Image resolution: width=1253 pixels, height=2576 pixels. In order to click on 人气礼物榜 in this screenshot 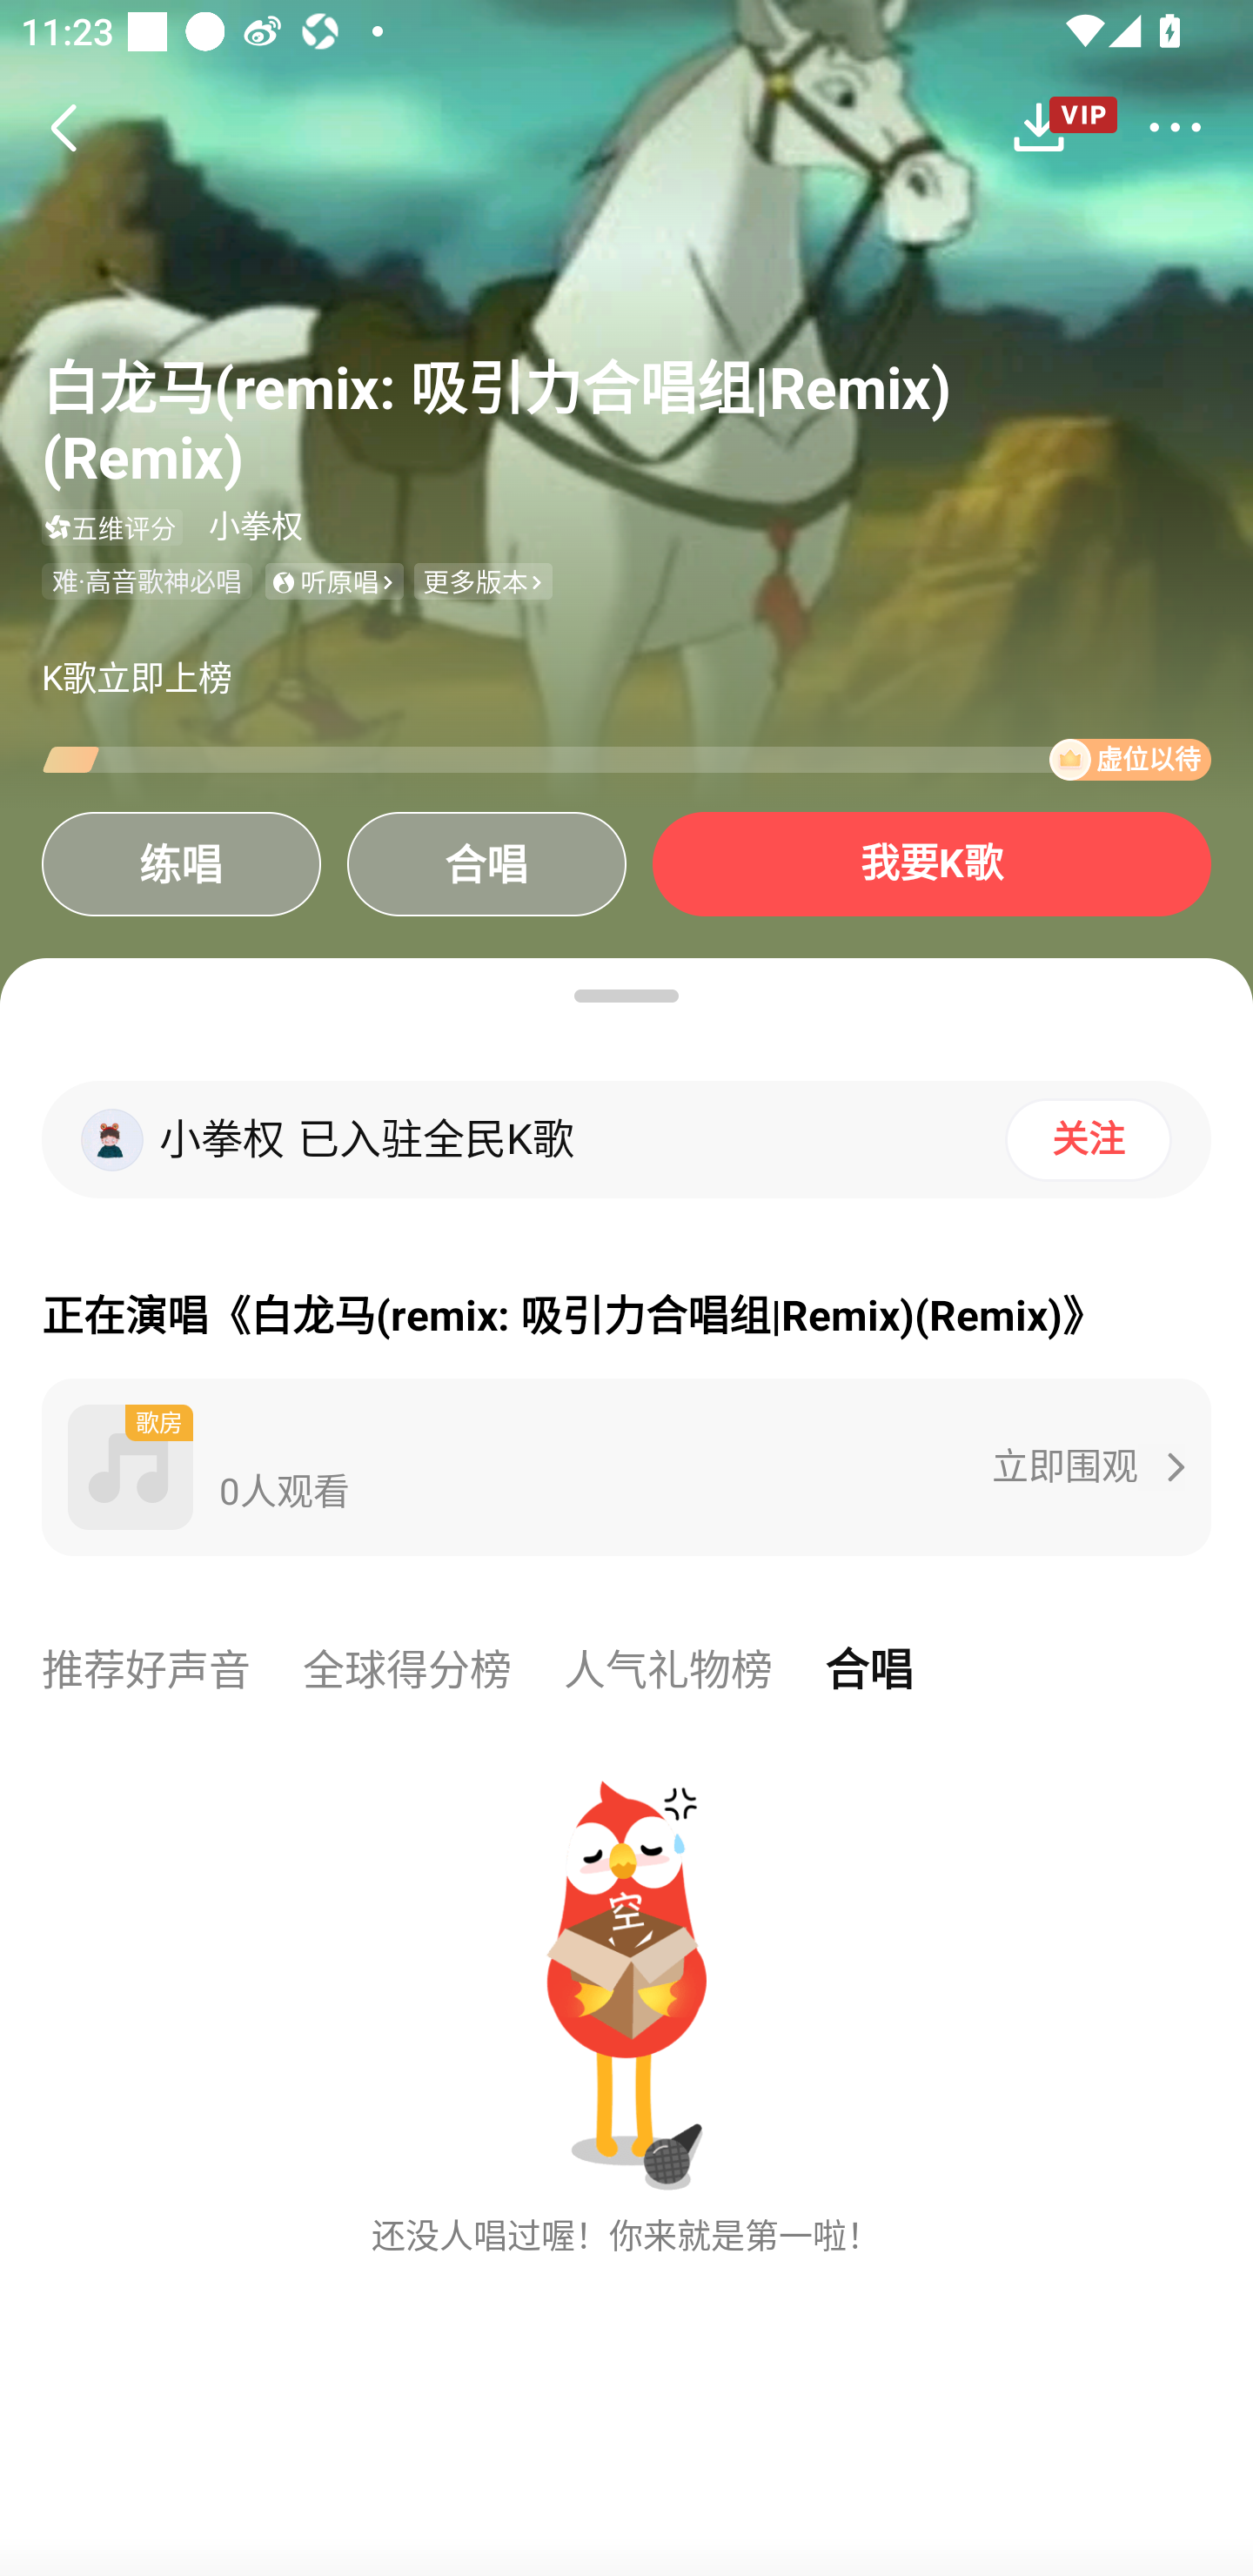, I will do `click(668, 1670)`.